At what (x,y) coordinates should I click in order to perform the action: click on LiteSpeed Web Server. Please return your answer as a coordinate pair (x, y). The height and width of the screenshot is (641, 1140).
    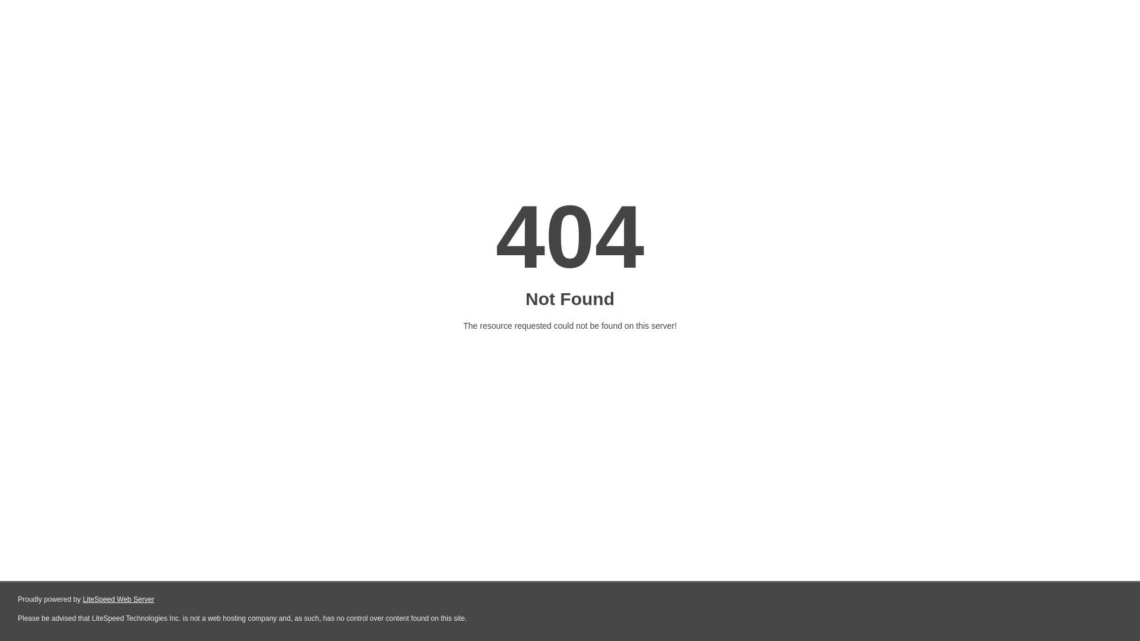
    Looking at the image, I should click on (119, 599).